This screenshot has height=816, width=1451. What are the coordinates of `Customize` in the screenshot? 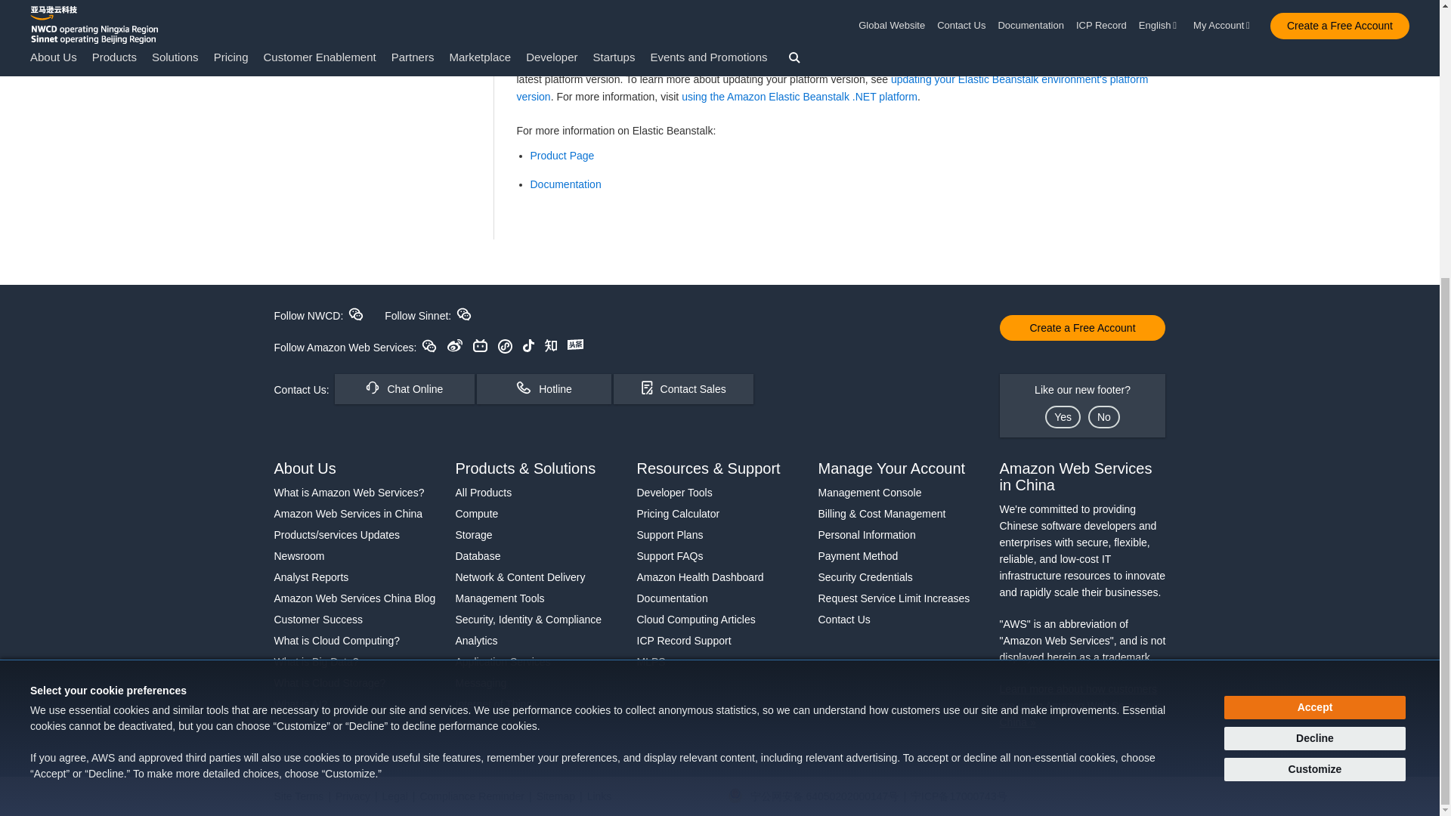 It's located at (1315, 356).